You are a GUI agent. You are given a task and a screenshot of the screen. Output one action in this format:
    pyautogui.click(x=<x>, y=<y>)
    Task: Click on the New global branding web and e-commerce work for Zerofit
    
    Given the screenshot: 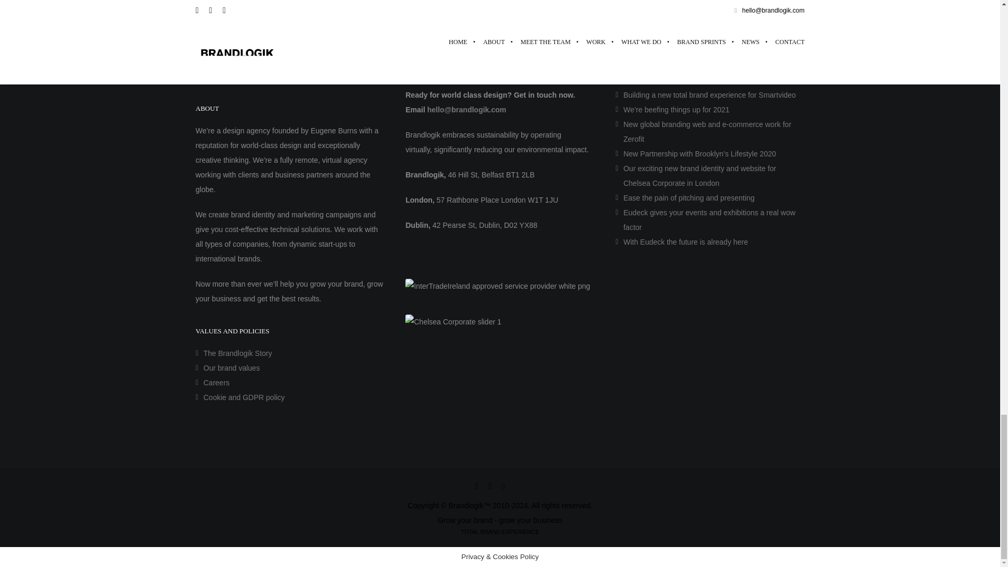 What is the action you would take?
    pyautogui.click(x=707, y=131)
    